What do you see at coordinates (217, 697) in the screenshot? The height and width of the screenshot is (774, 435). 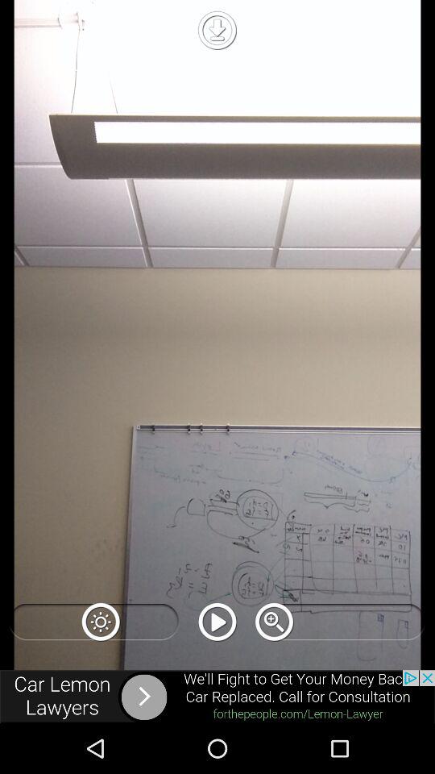 I see `open advertisement` at bounding box center [217, 697].